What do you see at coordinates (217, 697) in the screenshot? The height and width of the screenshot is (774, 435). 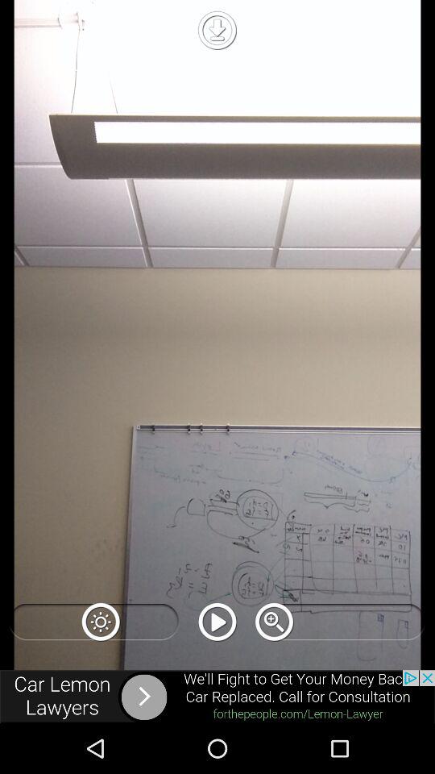 I see `open advertisement` at bounding box center [217, 697].